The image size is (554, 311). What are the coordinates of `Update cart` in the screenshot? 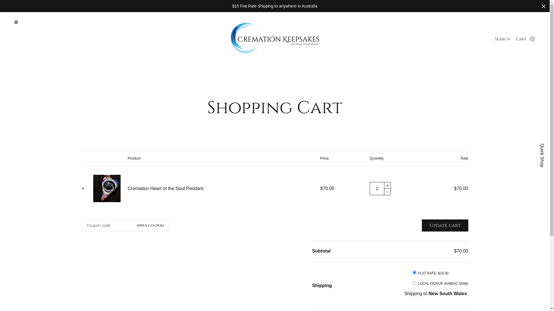 It's located at (445, 225).